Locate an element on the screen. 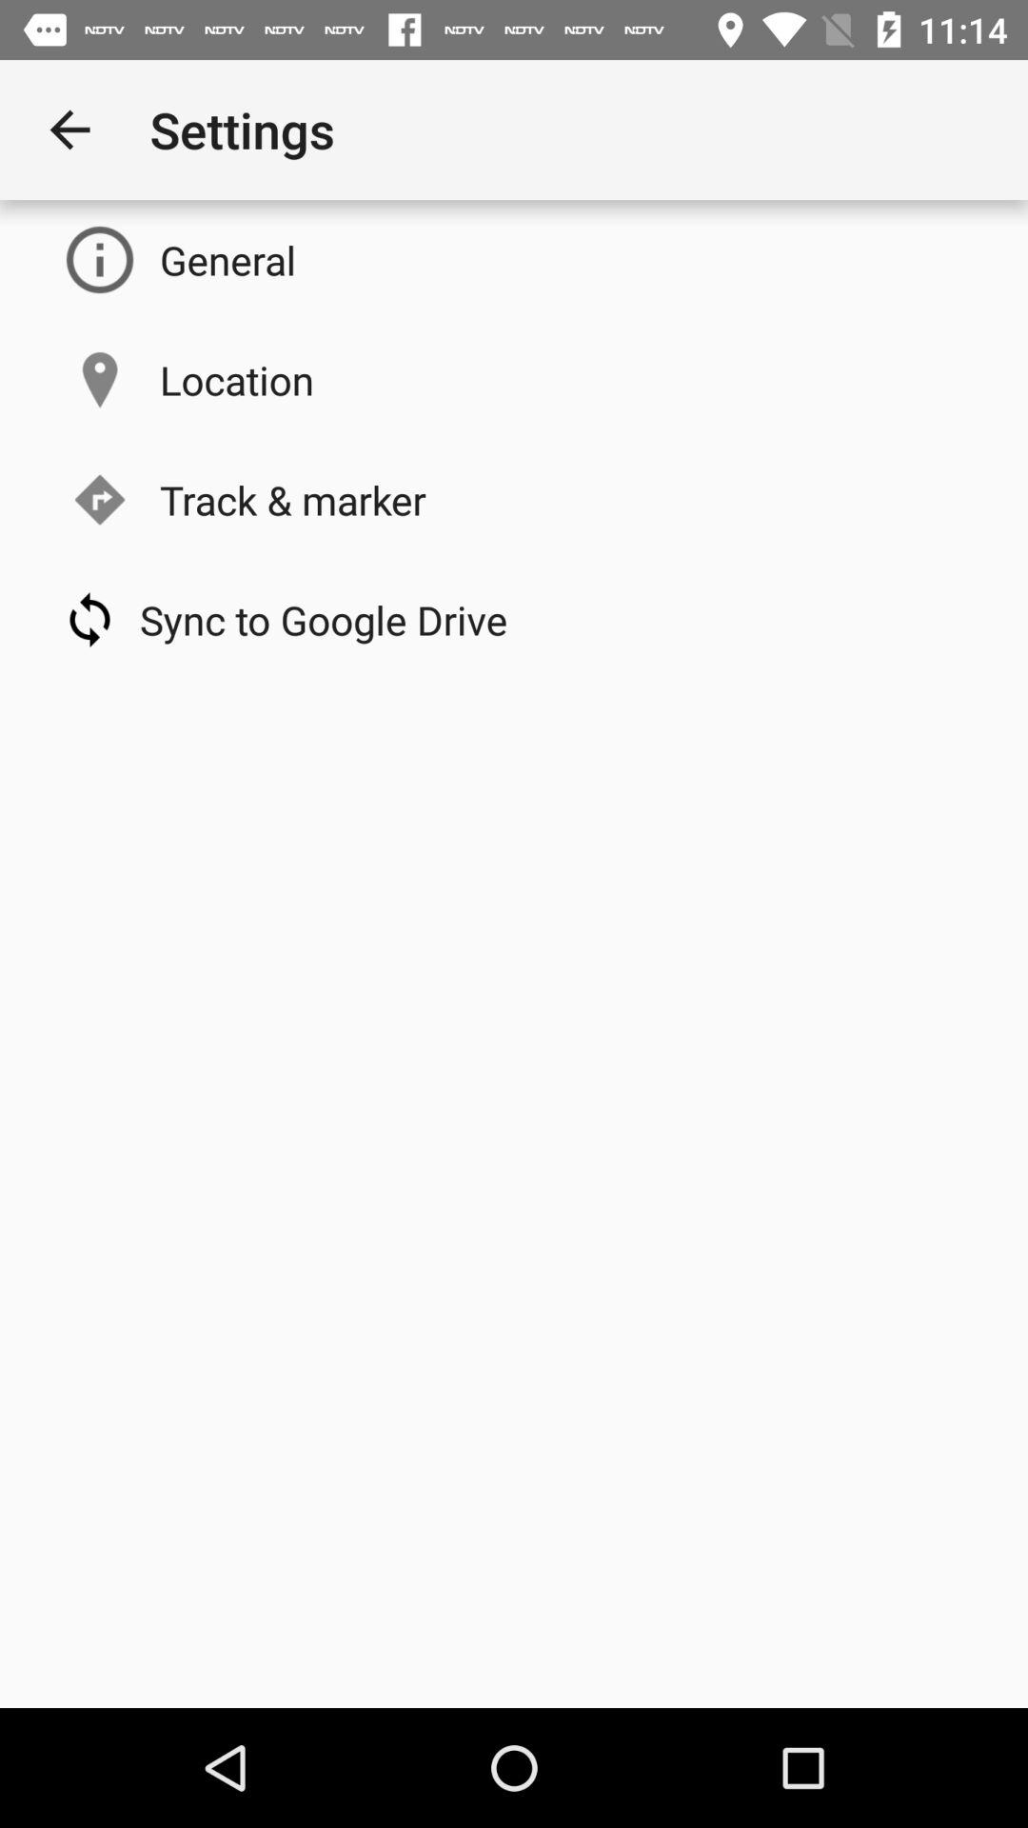 The image size is (1028, 1828). click the general icon is located at coordinates (228, 259).